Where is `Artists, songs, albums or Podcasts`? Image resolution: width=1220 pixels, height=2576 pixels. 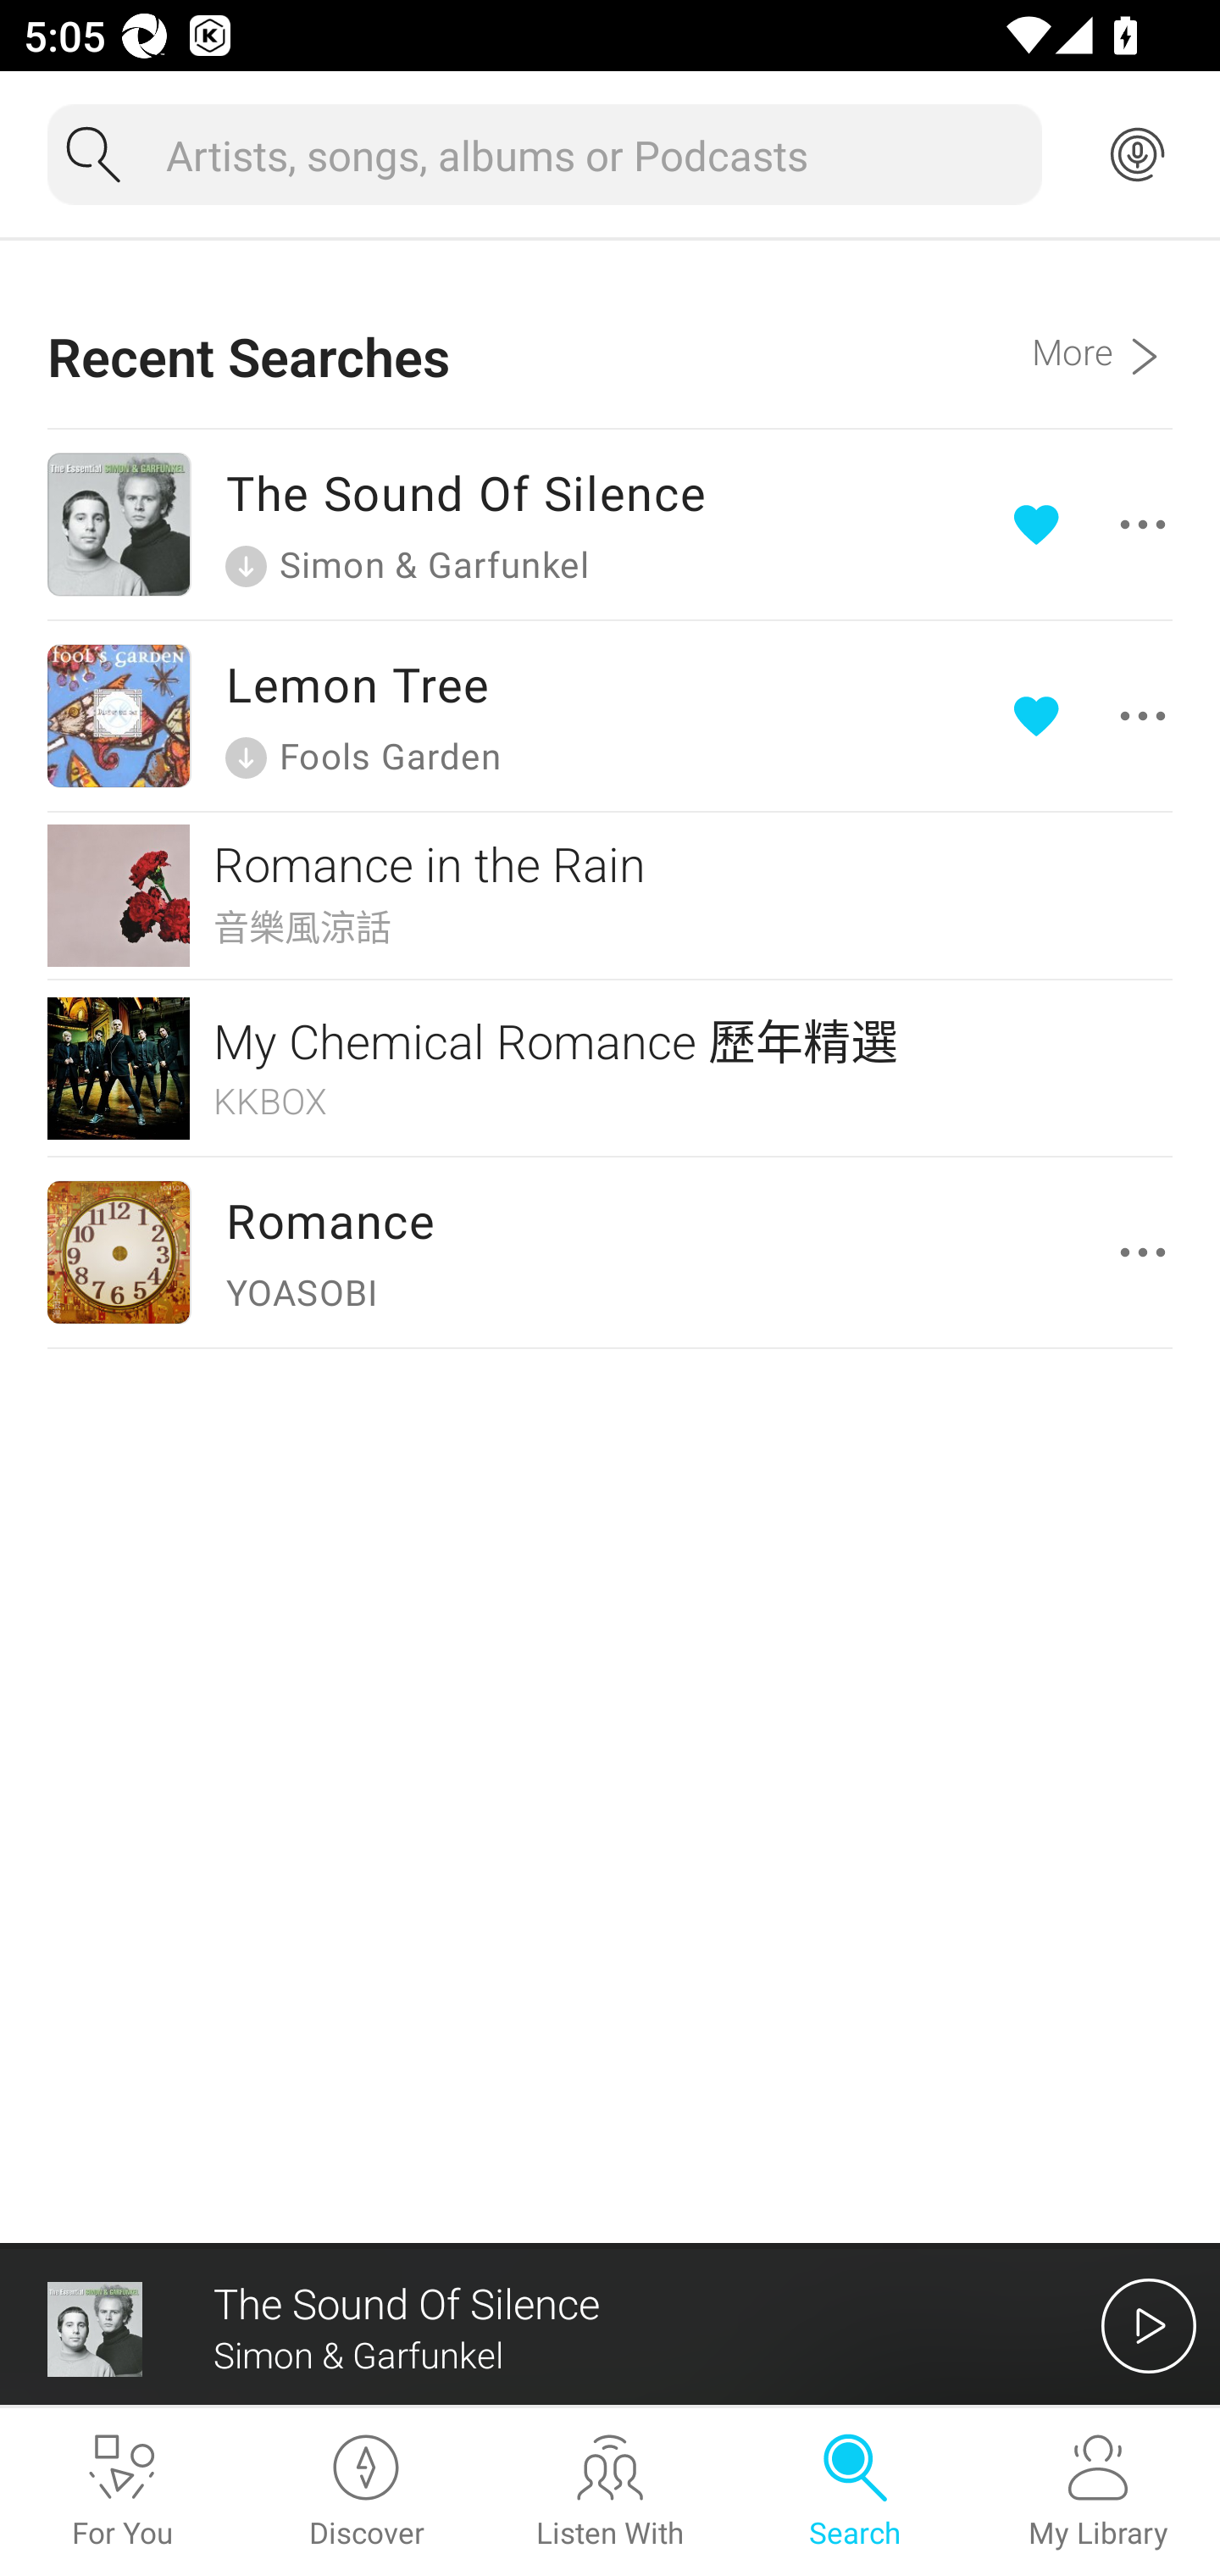 Artists, songs, albums or Podcasts is located at coordinates (591, 154).